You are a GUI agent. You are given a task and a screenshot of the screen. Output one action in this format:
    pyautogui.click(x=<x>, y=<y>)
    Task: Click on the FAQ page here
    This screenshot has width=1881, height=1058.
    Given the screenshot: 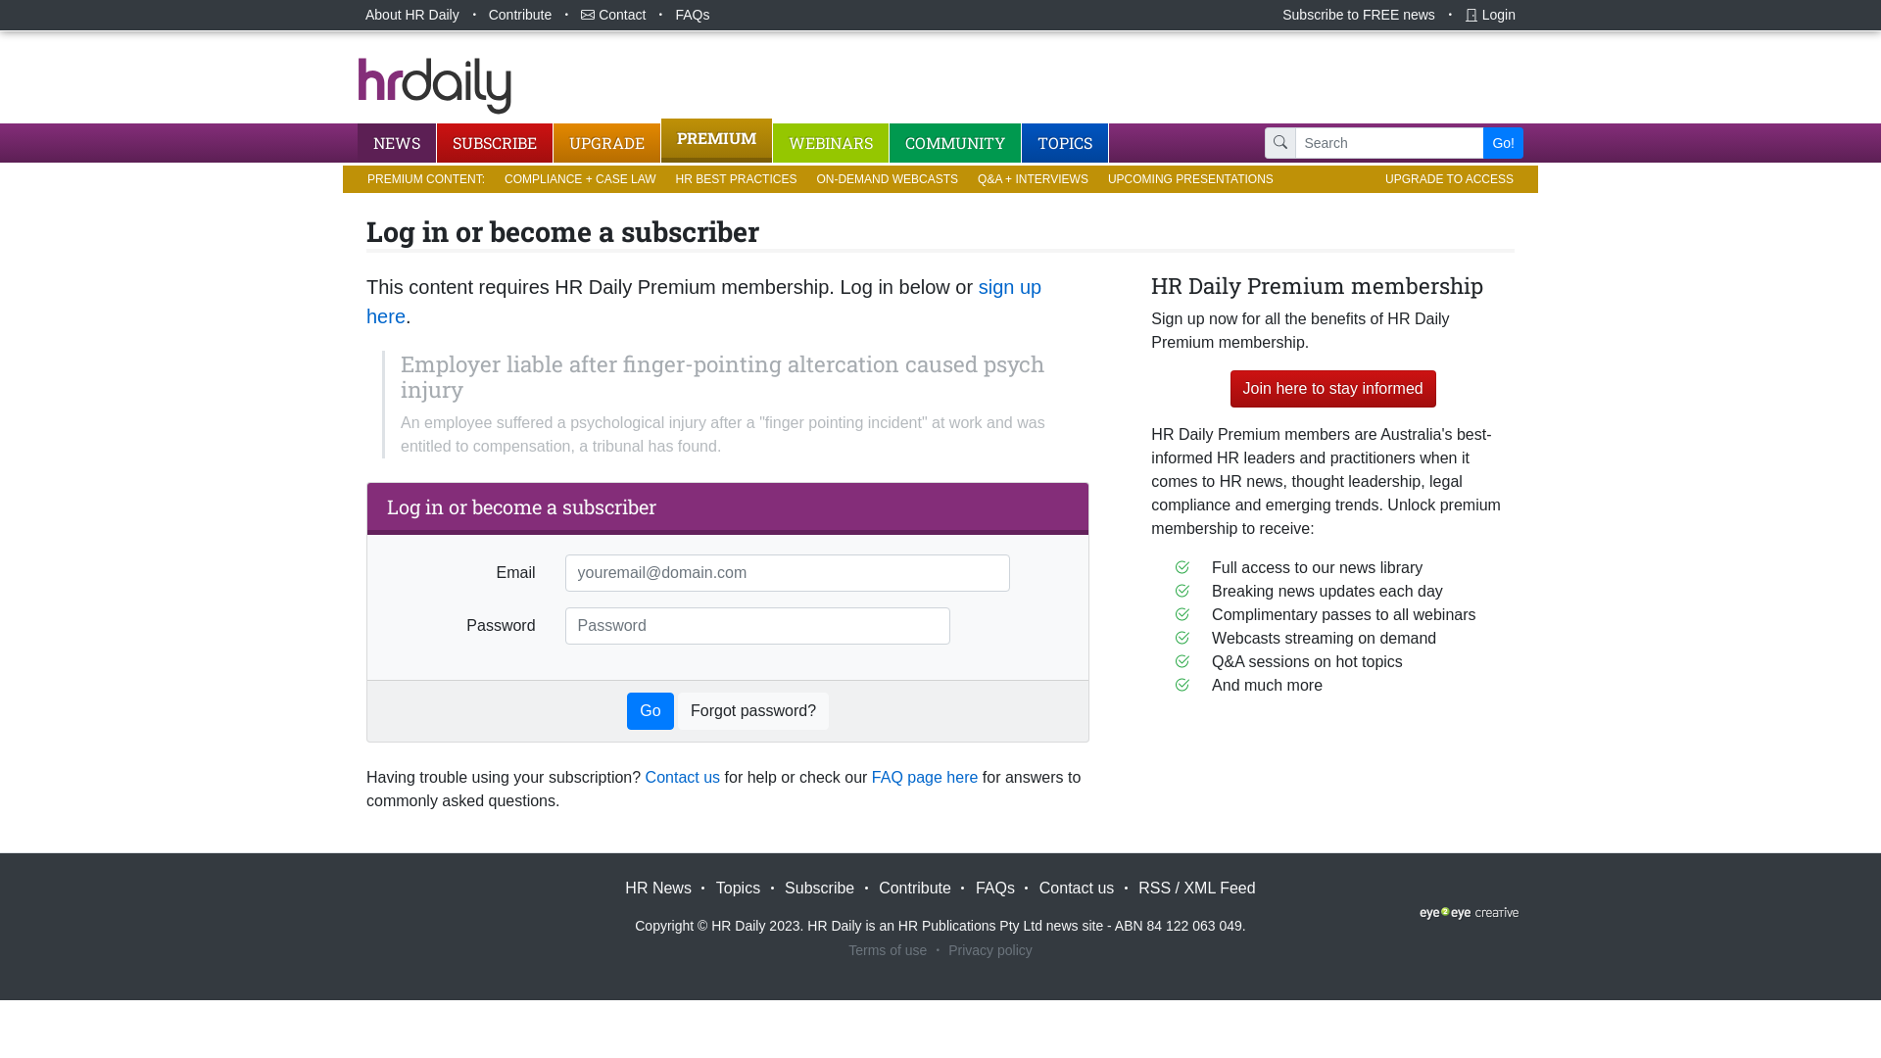 What is the action you would take?
    pyautogui.click(x=925, y=778)
    